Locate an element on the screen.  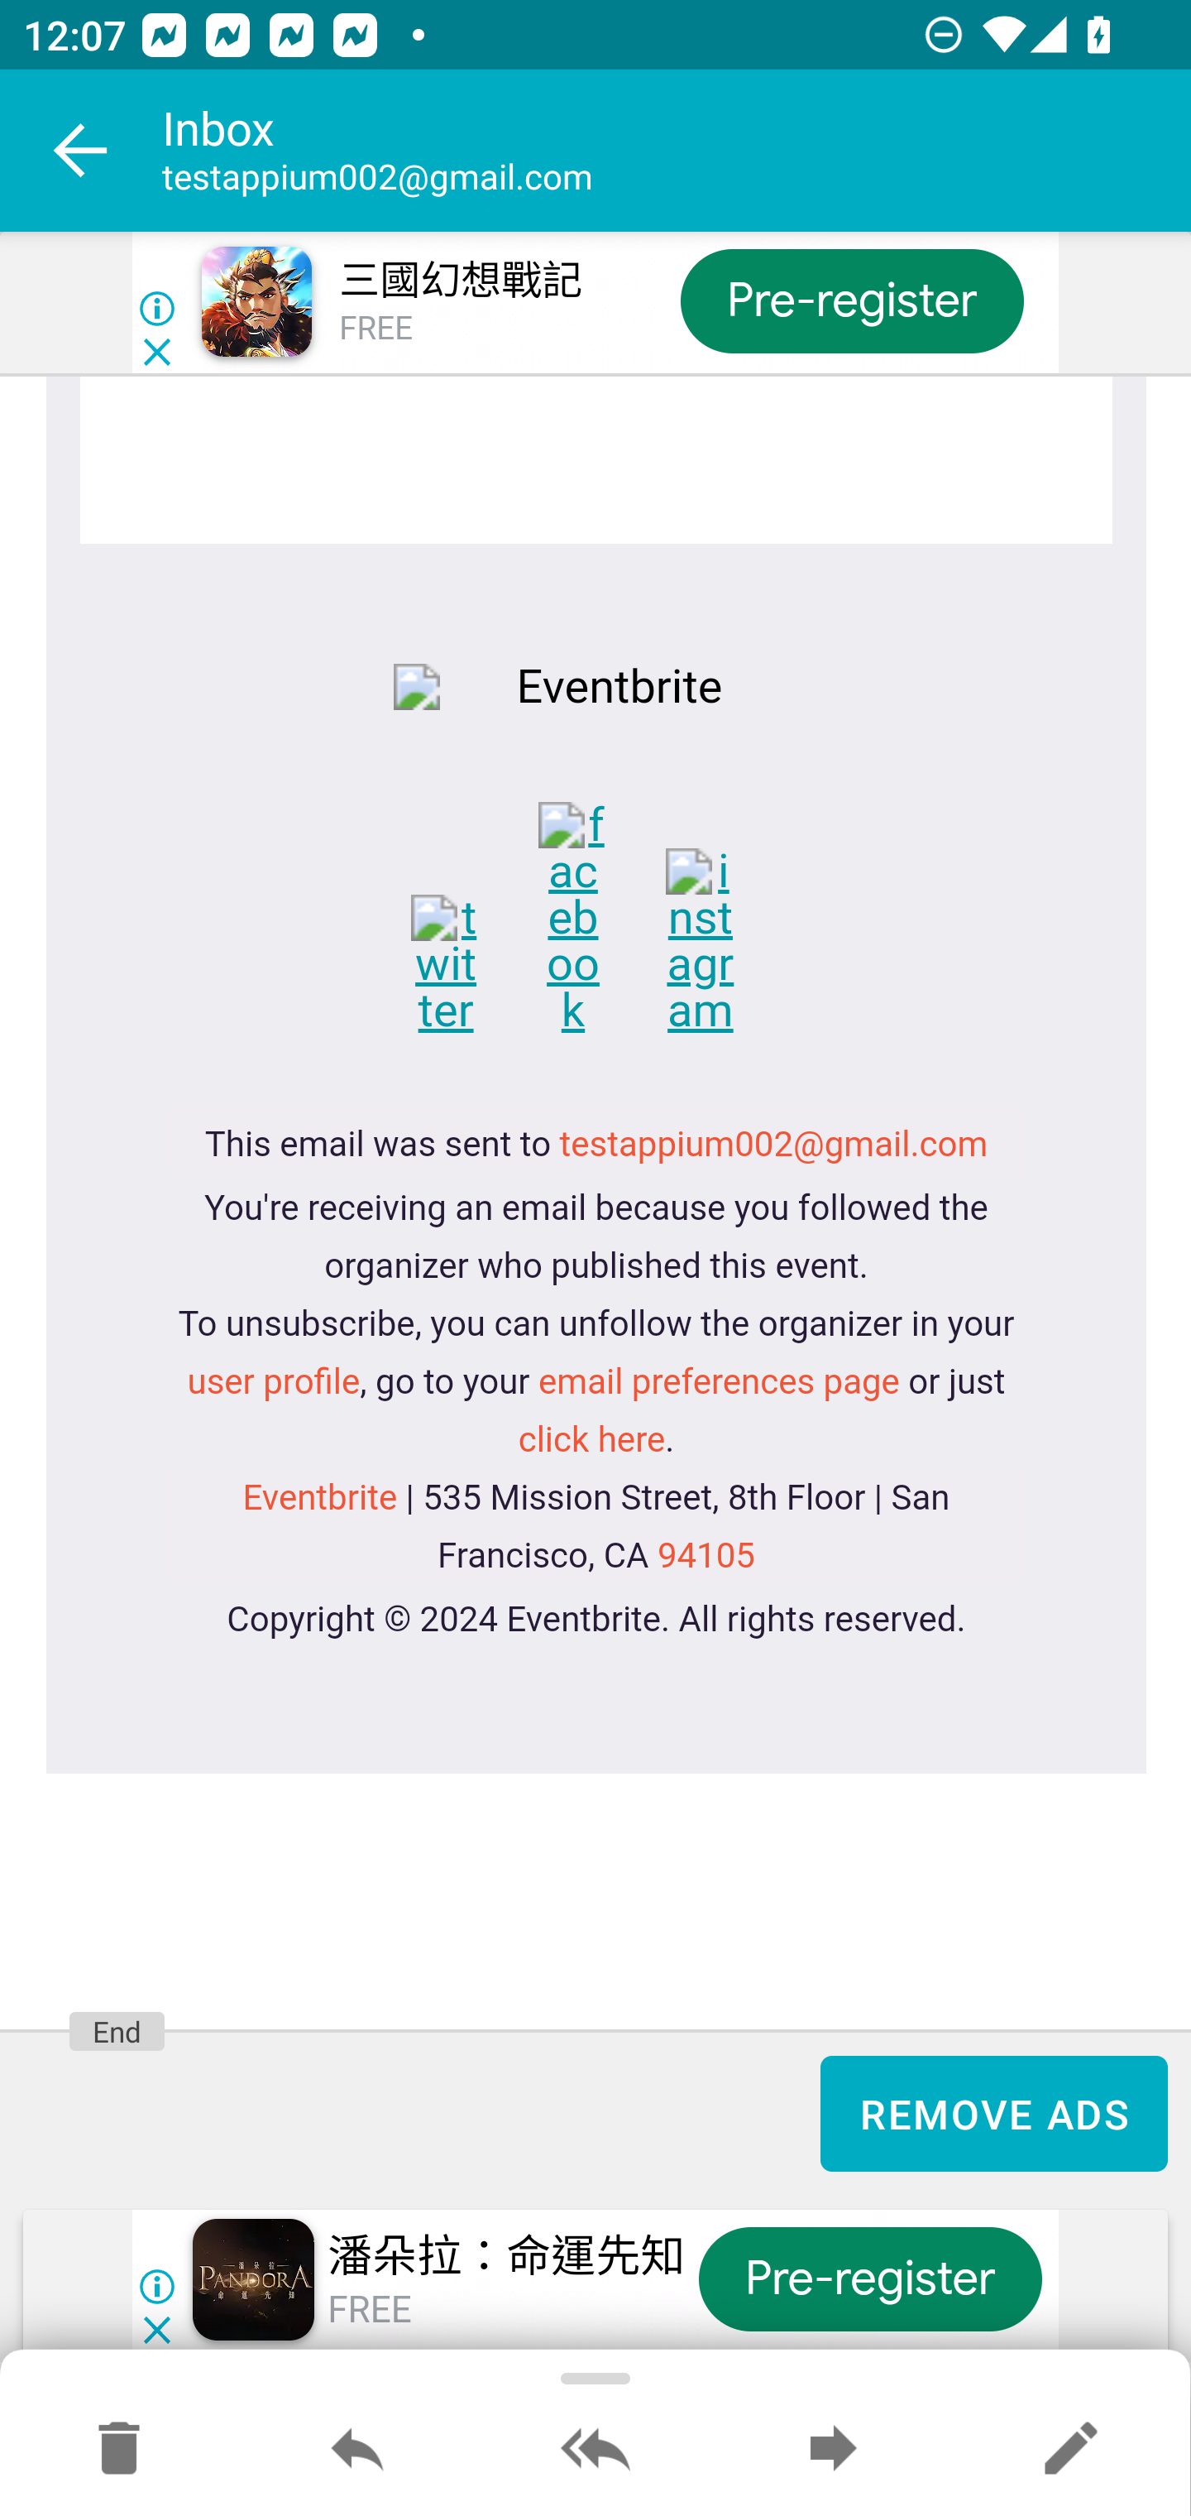
REMOVE ADS is located at coordinates (994, 2113).